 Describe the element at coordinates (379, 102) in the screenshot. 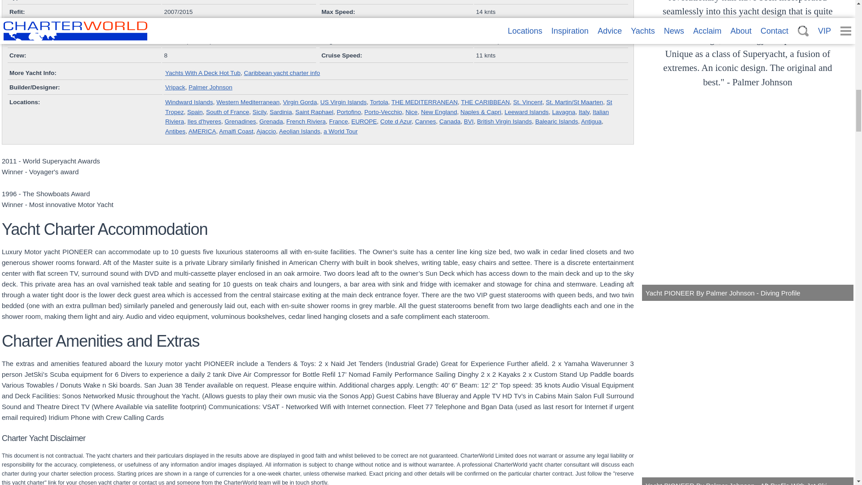

I see `Tortola` at that location.